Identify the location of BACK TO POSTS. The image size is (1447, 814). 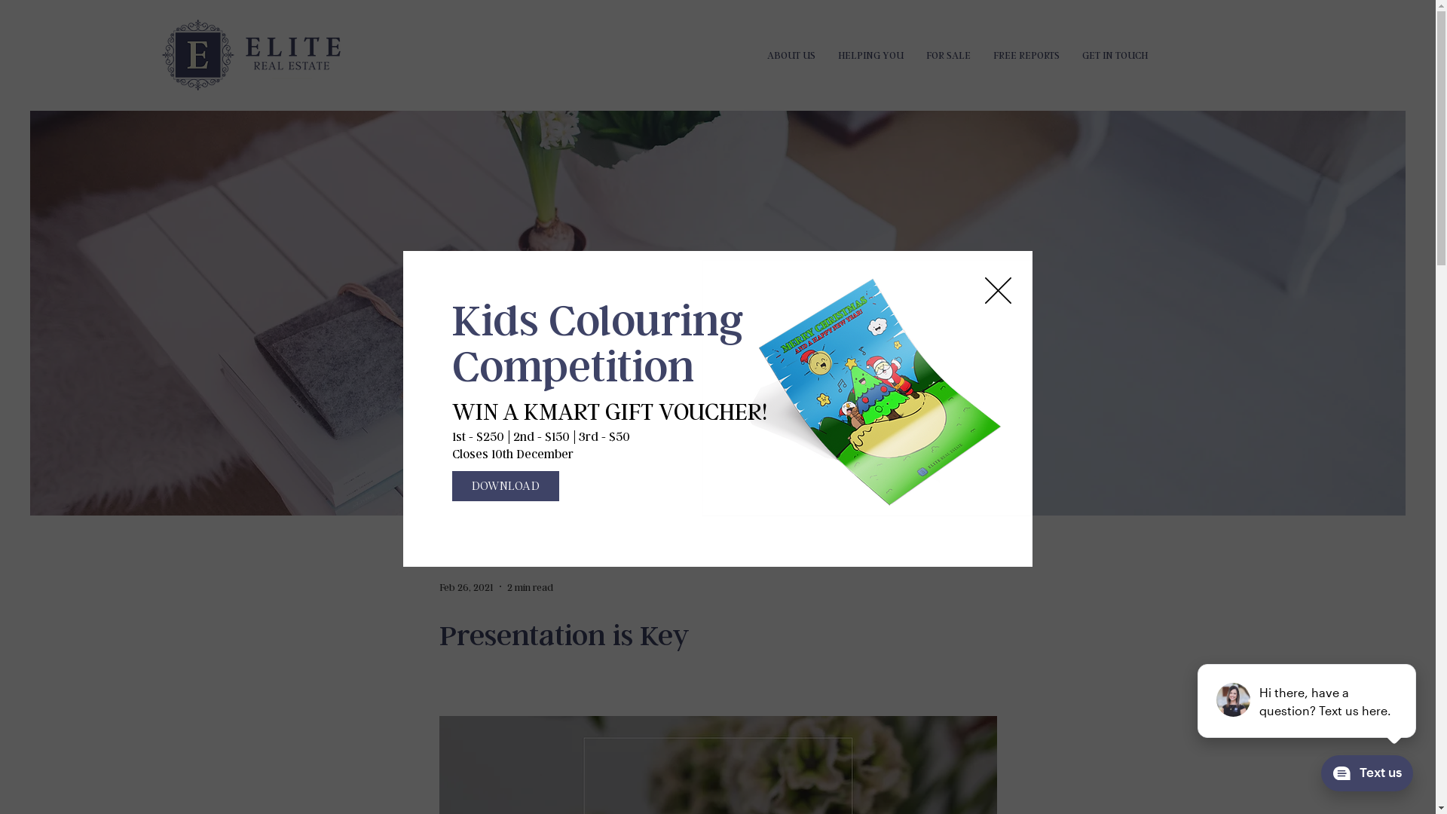
(717, 463).